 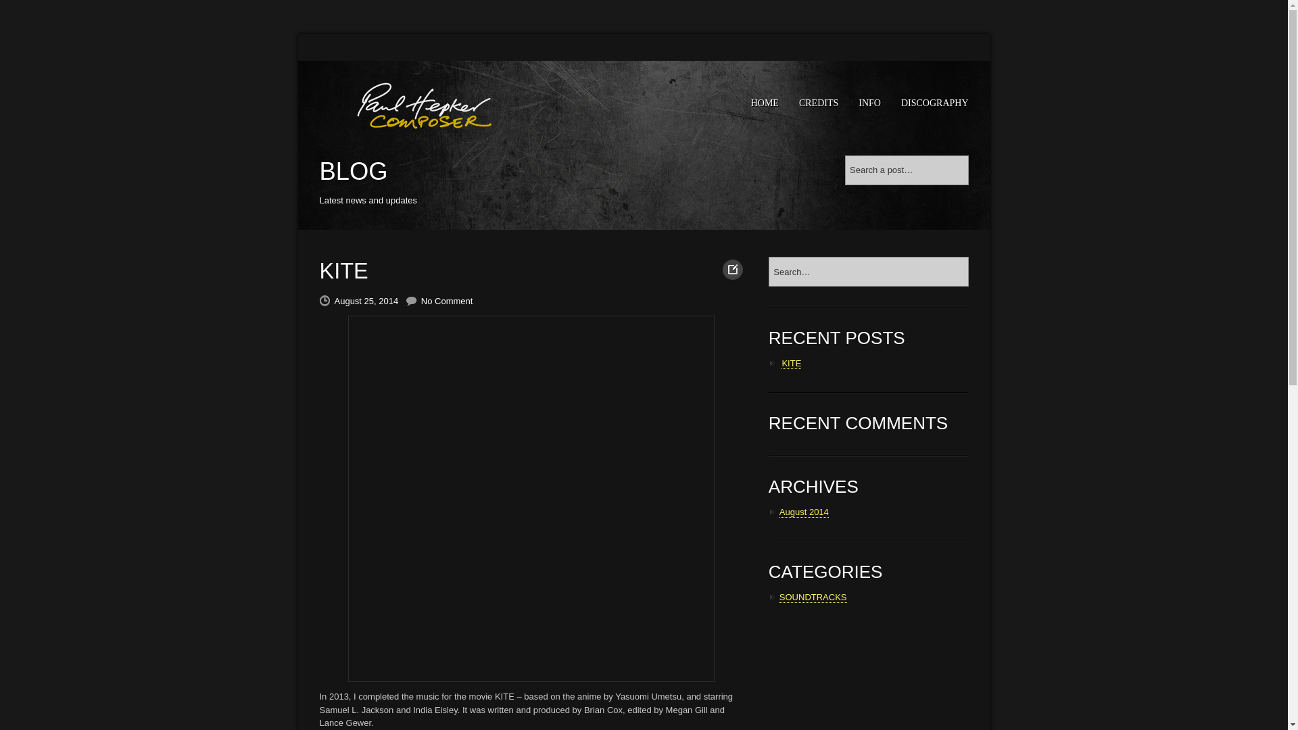 I want to click on HOME, so click(x=765, y=103).